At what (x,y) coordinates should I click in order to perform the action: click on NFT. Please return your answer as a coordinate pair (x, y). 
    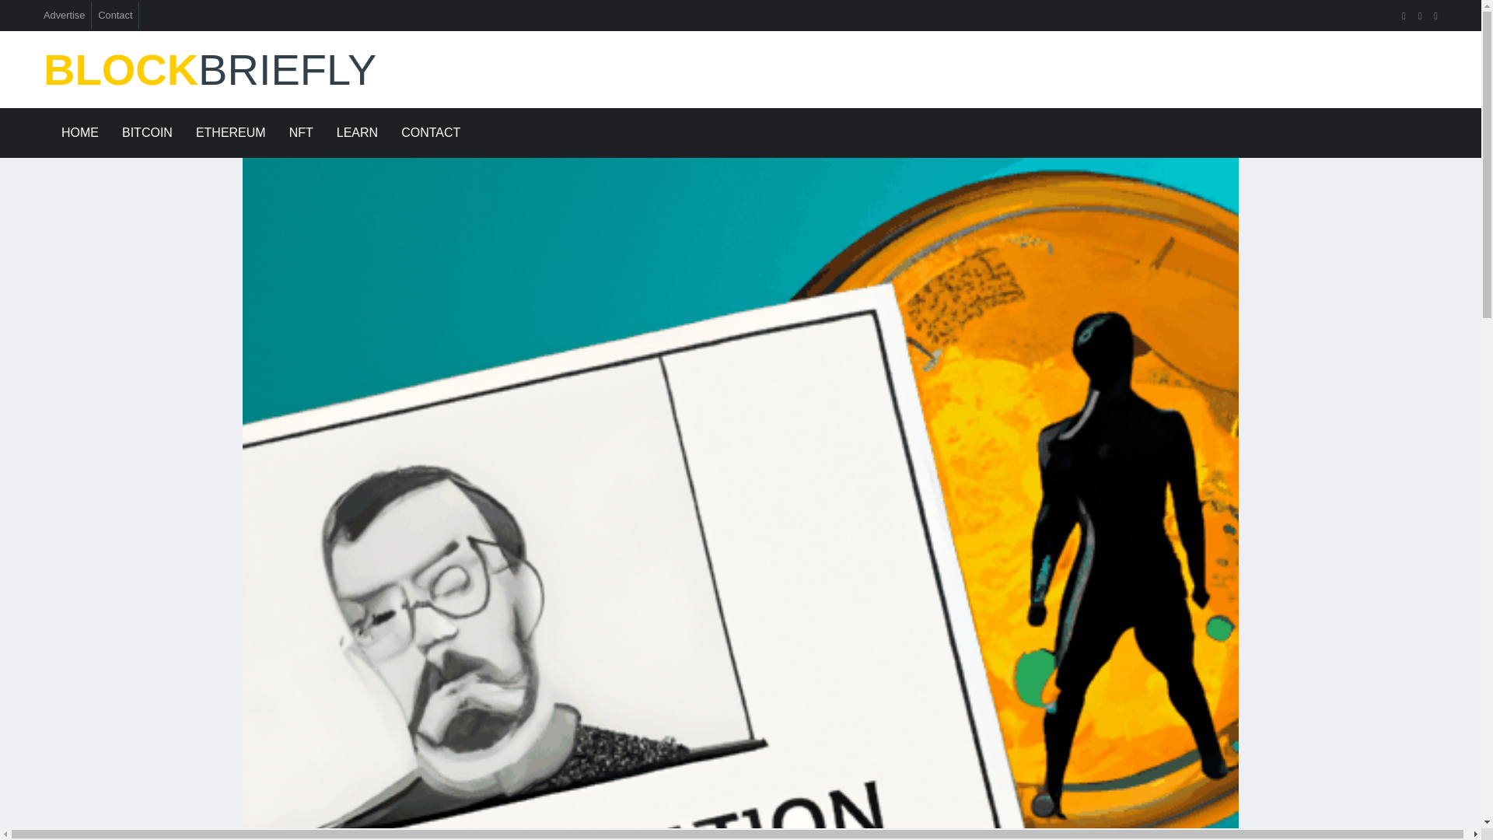
    Looking at the image, I should click on (302, 133).